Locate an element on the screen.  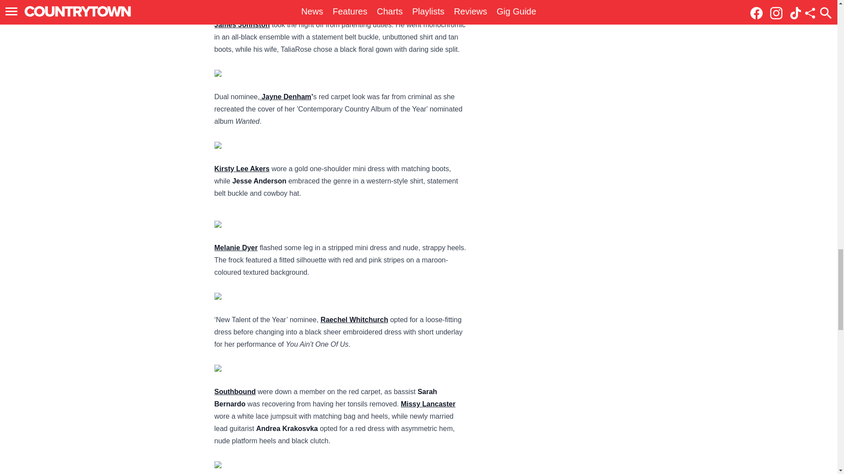
Raechel Whitchurch is located at coordinates (354, 320).